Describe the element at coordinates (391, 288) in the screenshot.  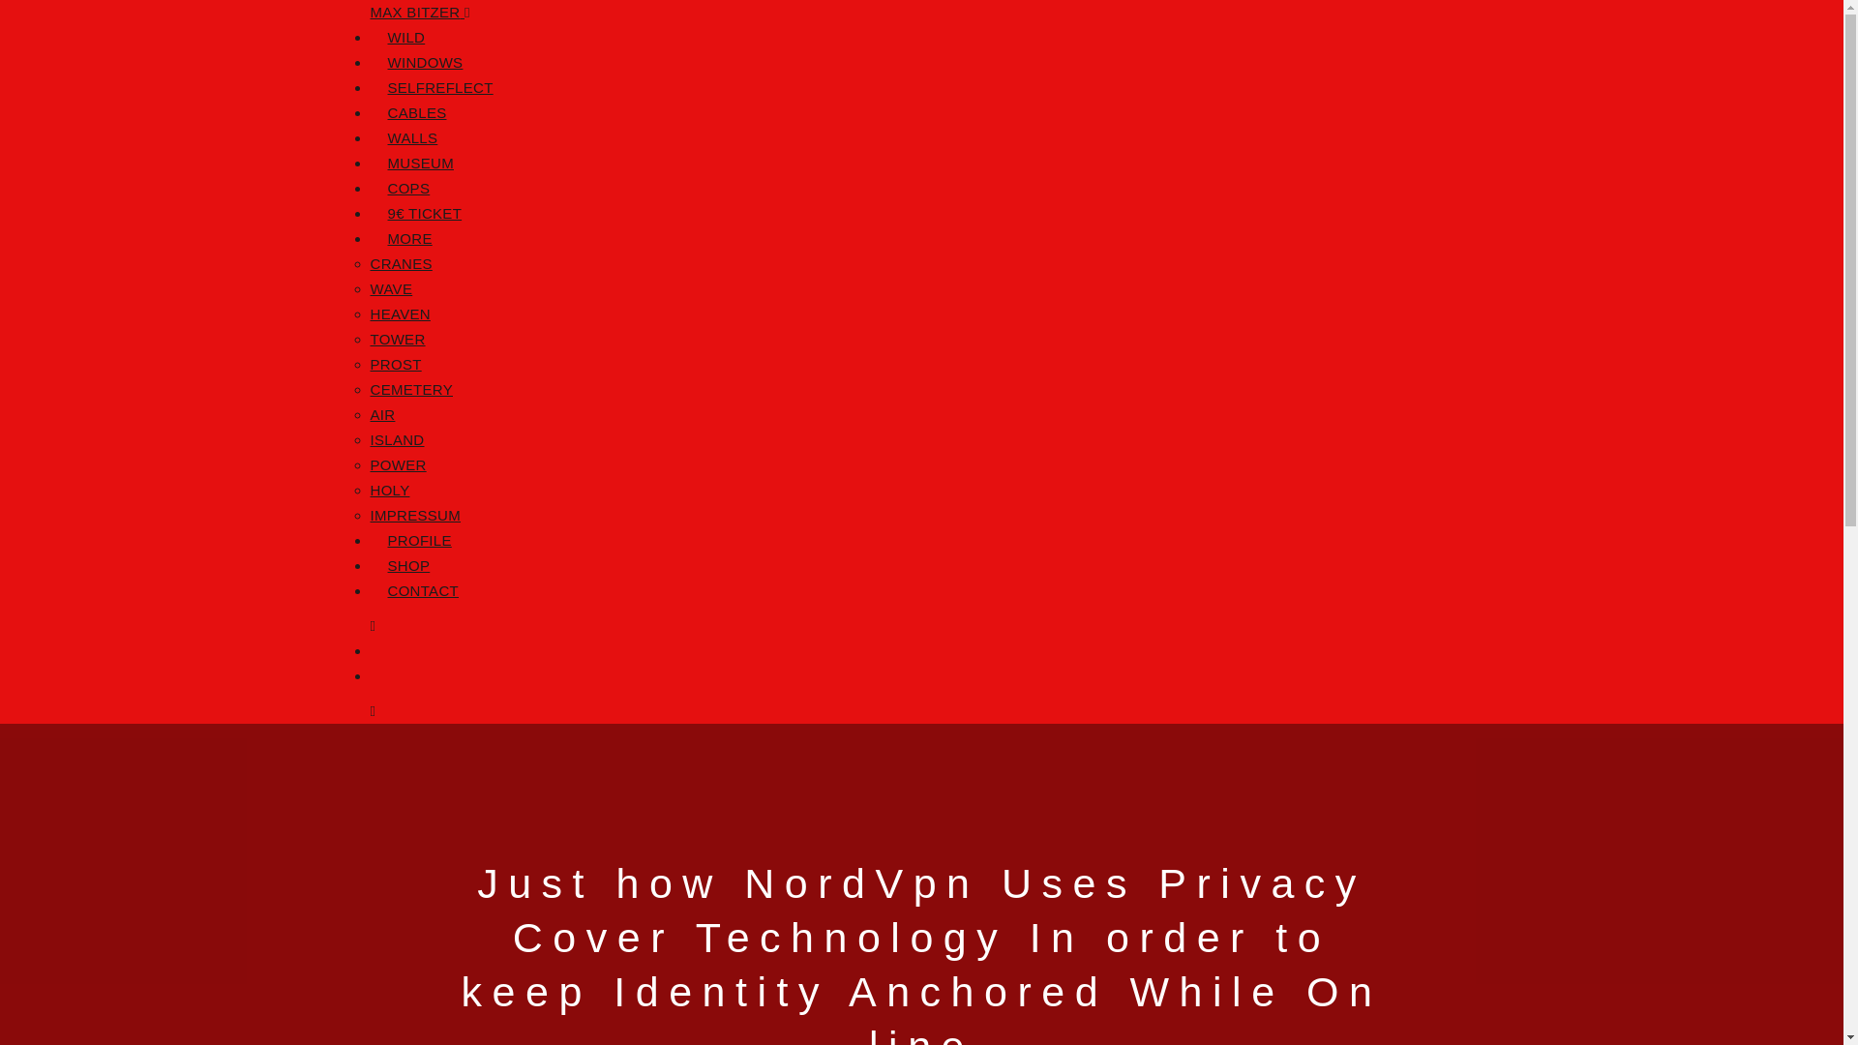
I see `WAVE` at that location.